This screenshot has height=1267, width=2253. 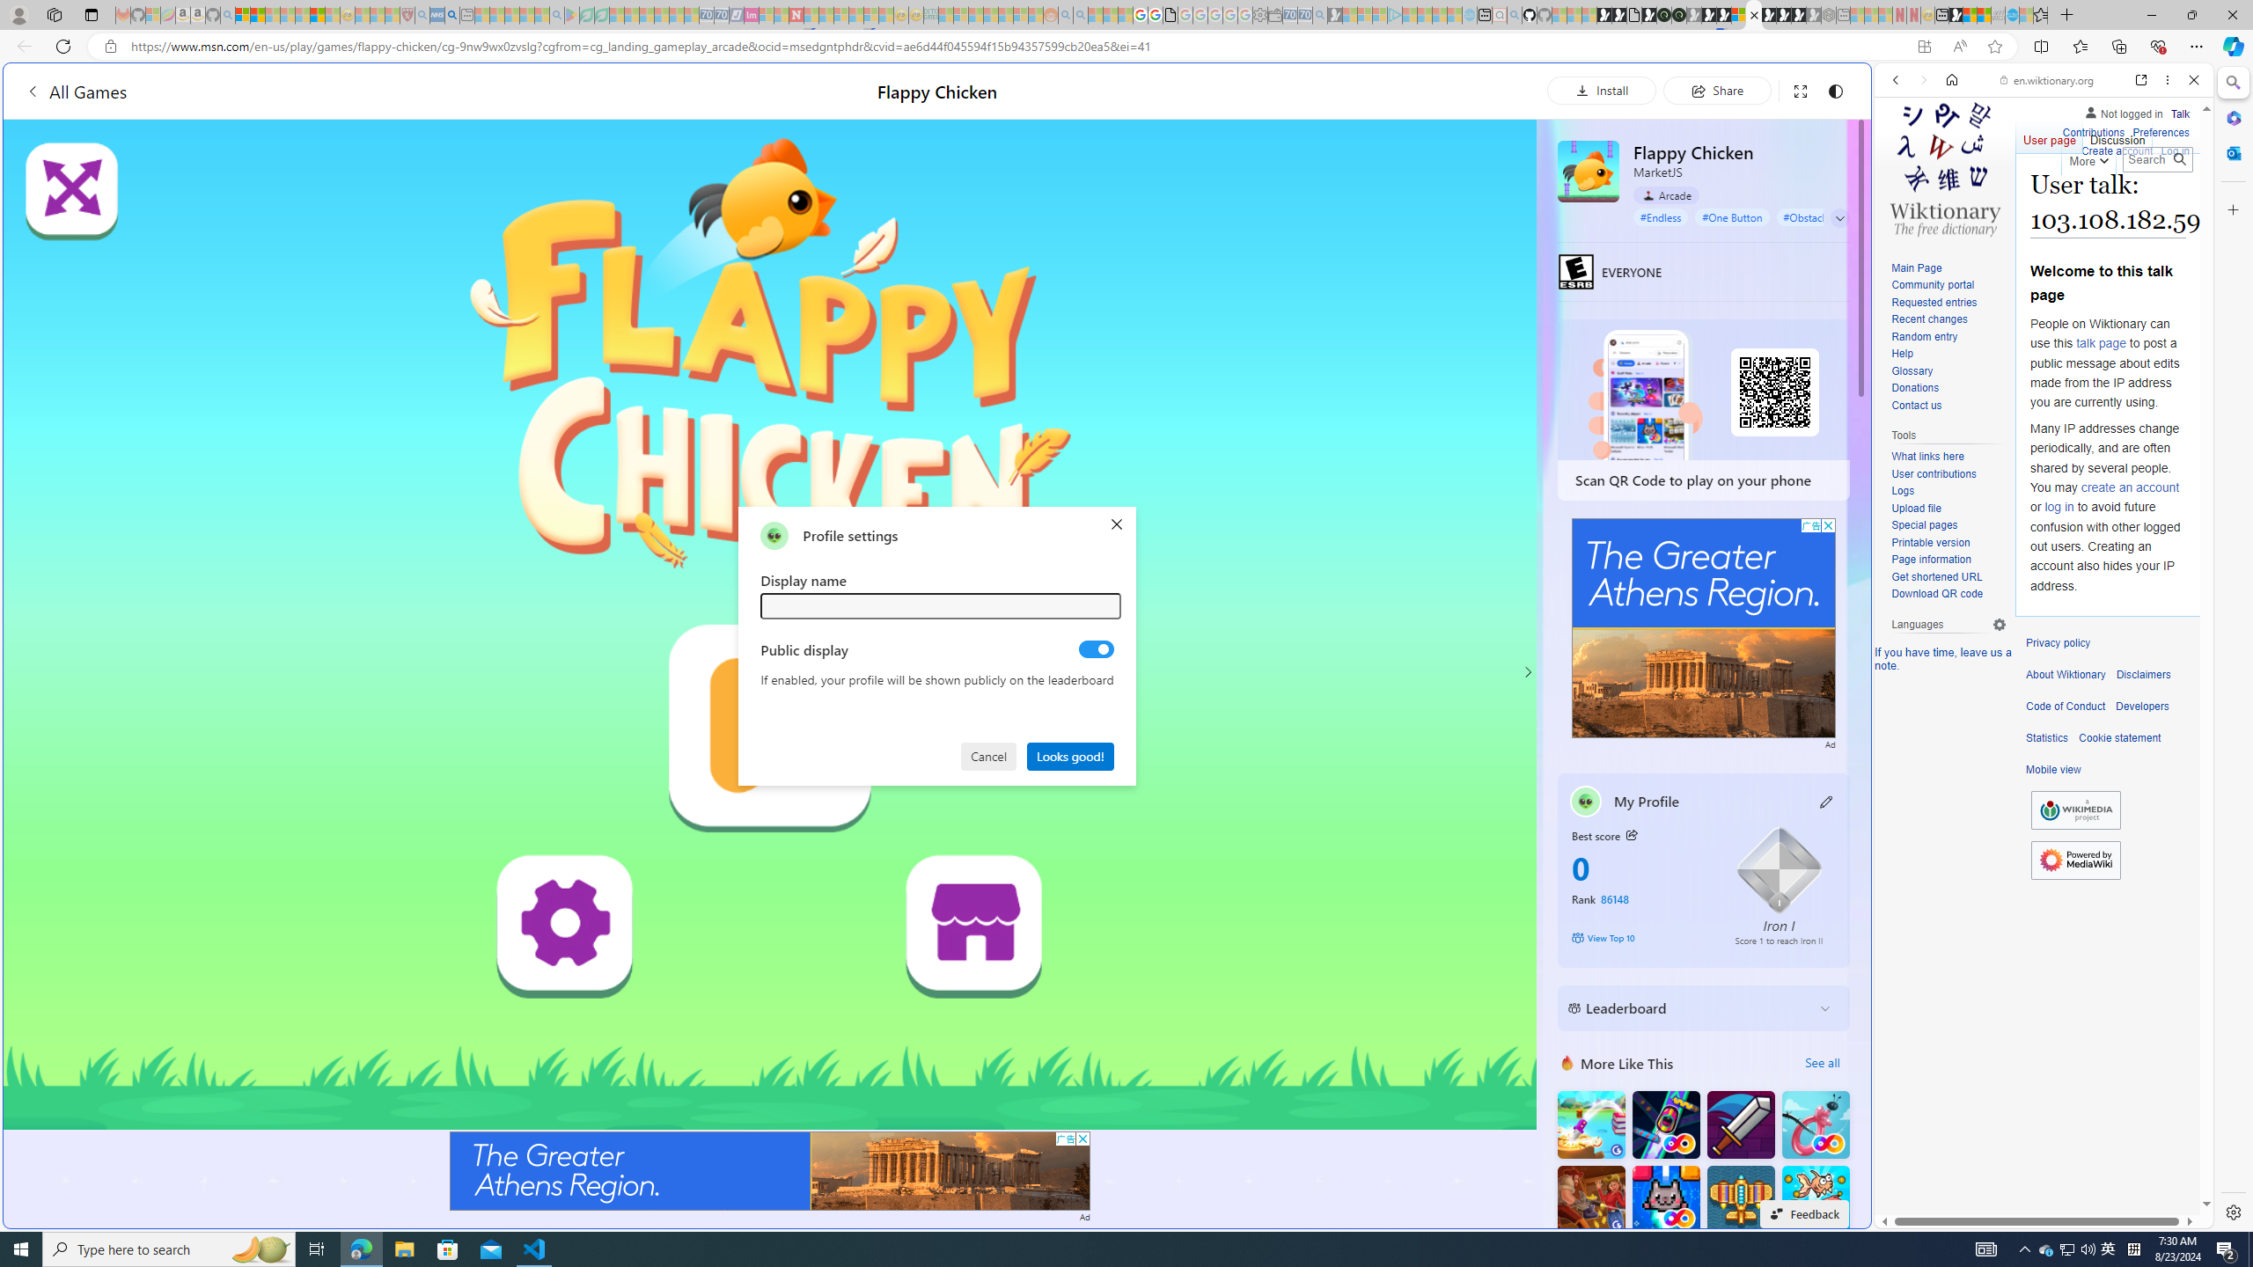 What do you see at coordinates (1662, 216) in the screenshot?
I see `#Endless` at bounding box center [1662, 216].